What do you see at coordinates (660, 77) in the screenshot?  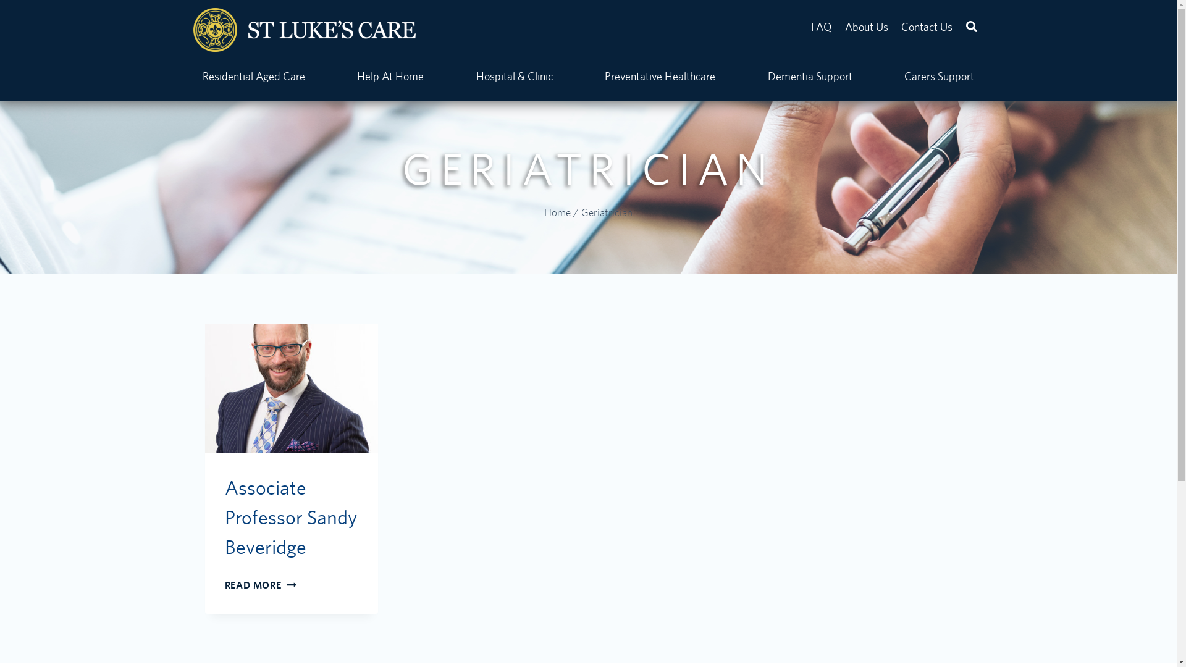 I see `Preventative Healthcare` at bounding box center [660, 77].